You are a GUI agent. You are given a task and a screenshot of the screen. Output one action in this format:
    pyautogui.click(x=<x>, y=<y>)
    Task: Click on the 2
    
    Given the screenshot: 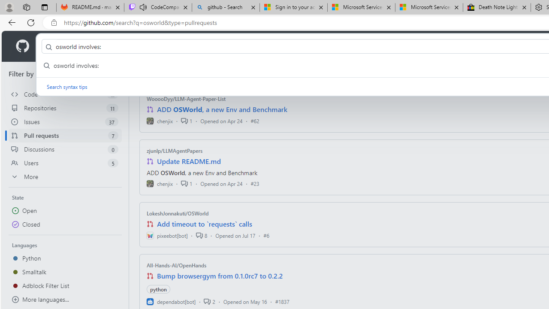 What is the action you would take?
    pyautogui.click(x=209, y=301)
    